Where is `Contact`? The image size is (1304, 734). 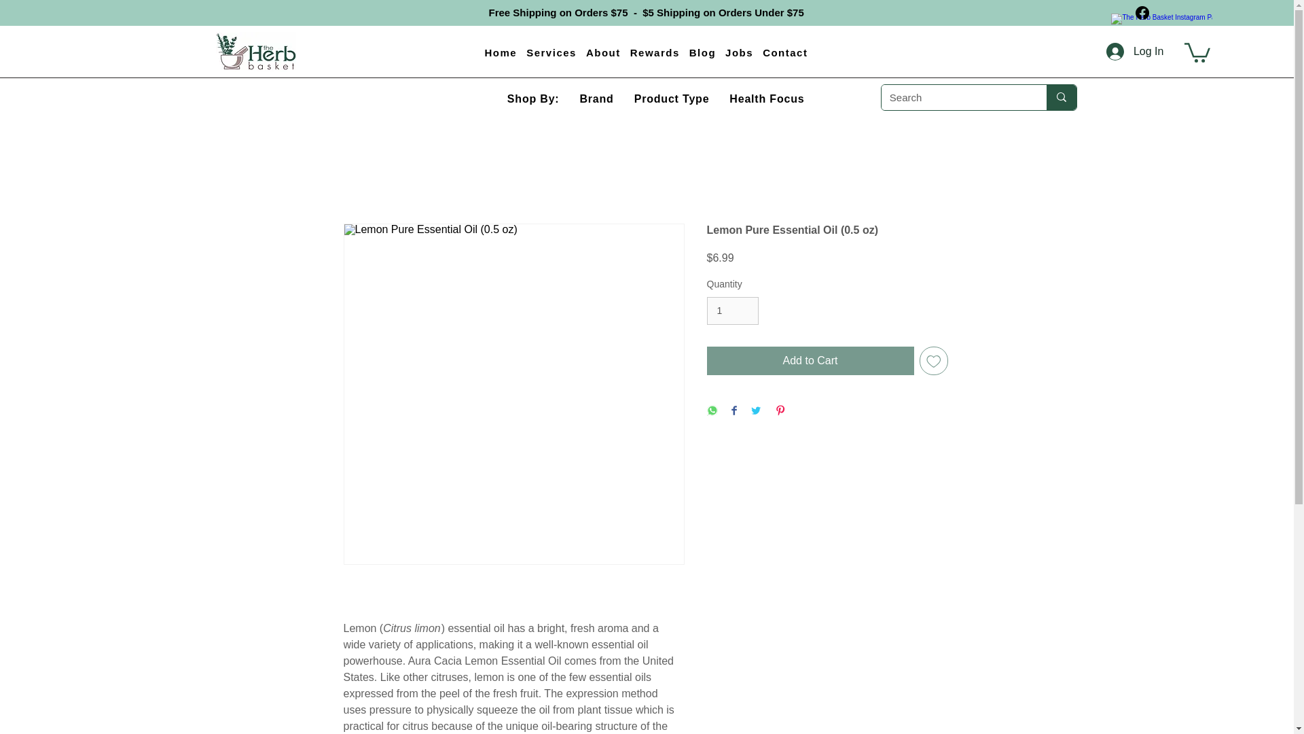
Contact is located at coordinates (785, 53).